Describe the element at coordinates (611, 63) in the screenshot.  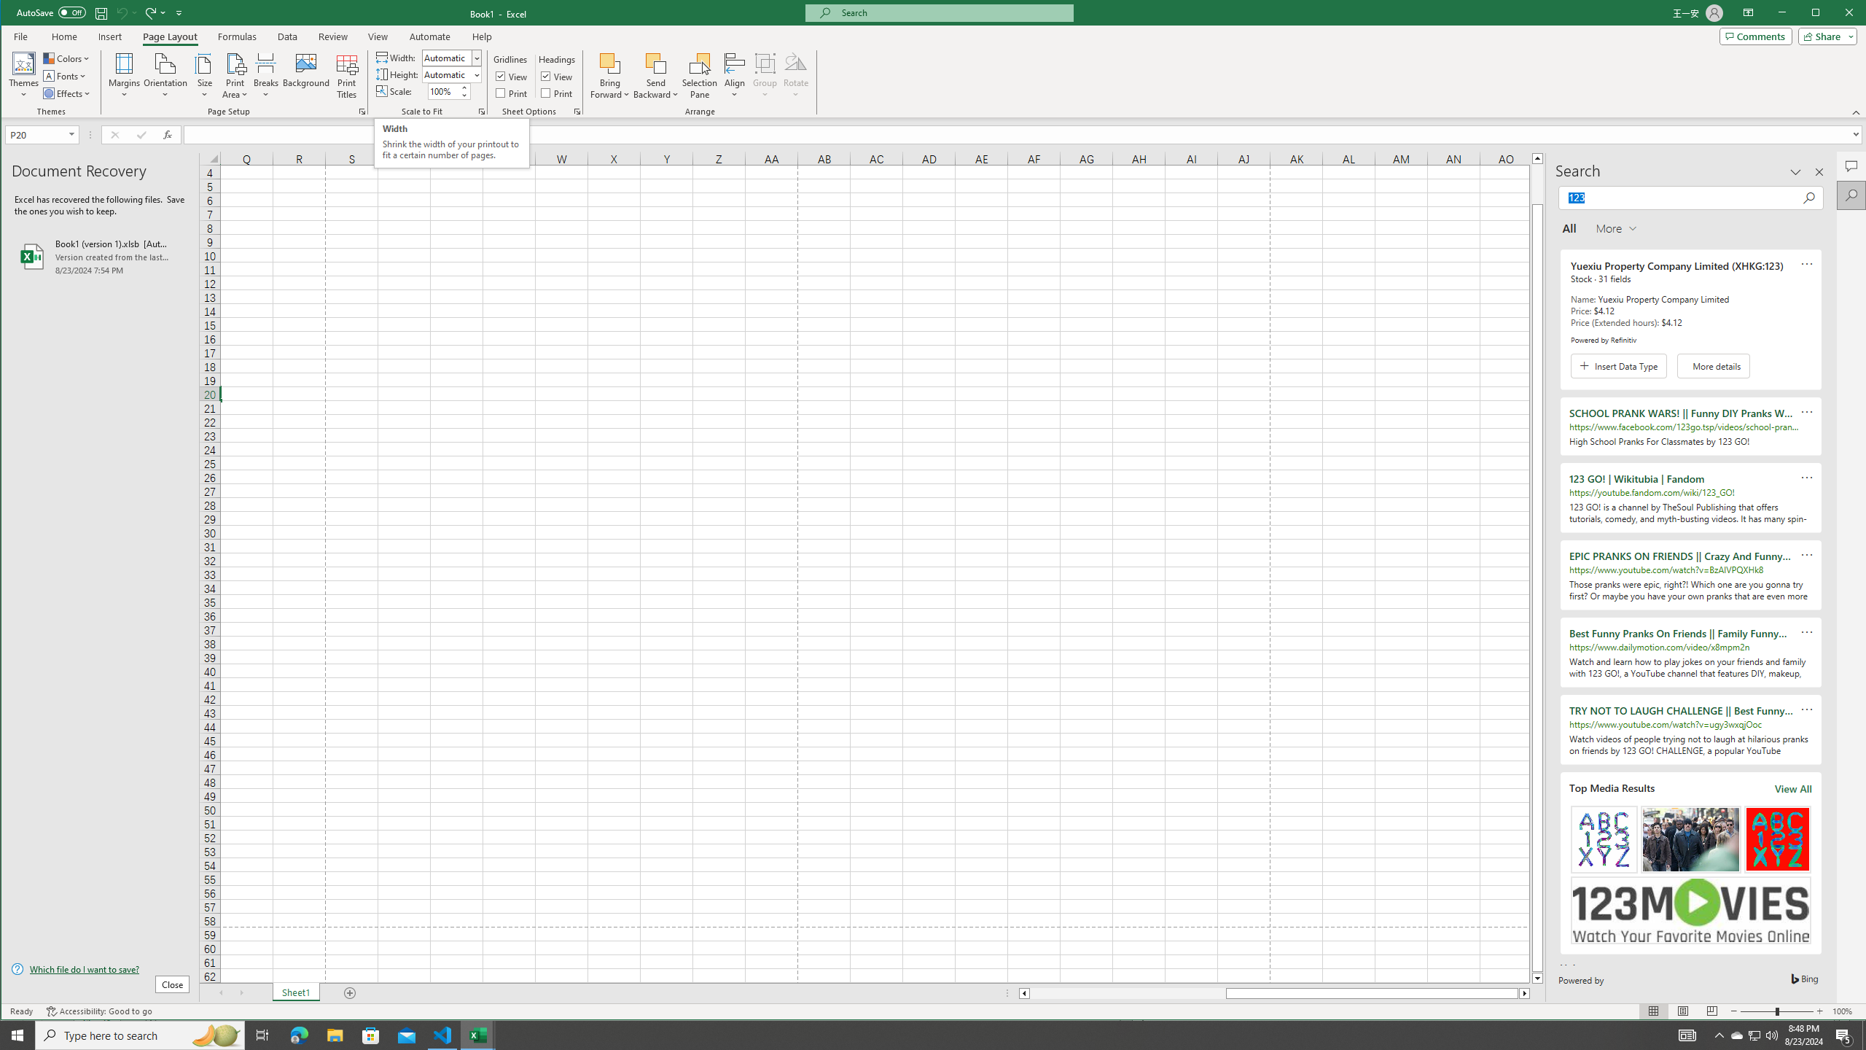
I see `Bring Forward` at that location.